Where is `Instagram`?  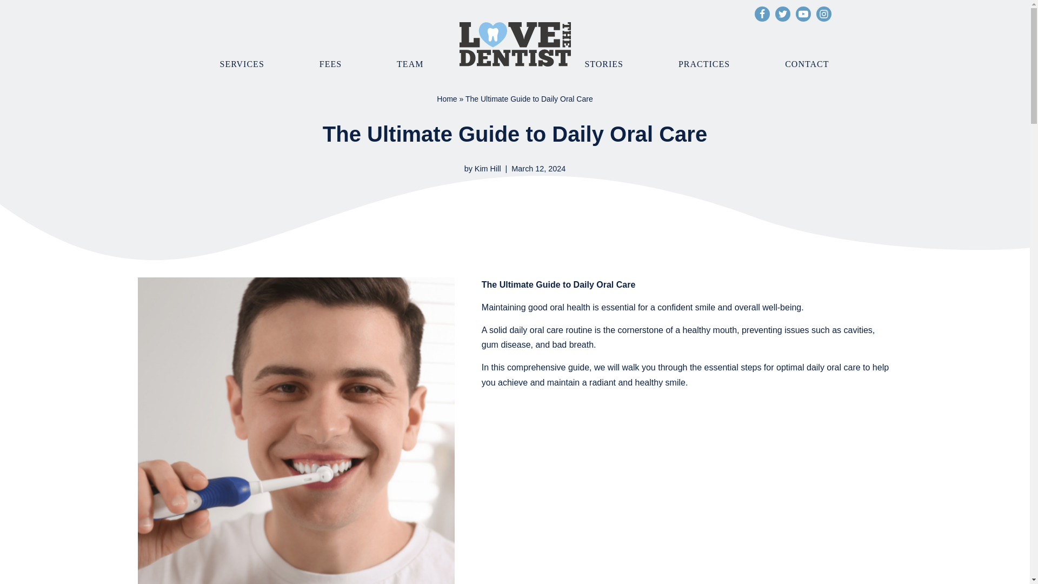 Instagram is located at coordinates (823, 14).